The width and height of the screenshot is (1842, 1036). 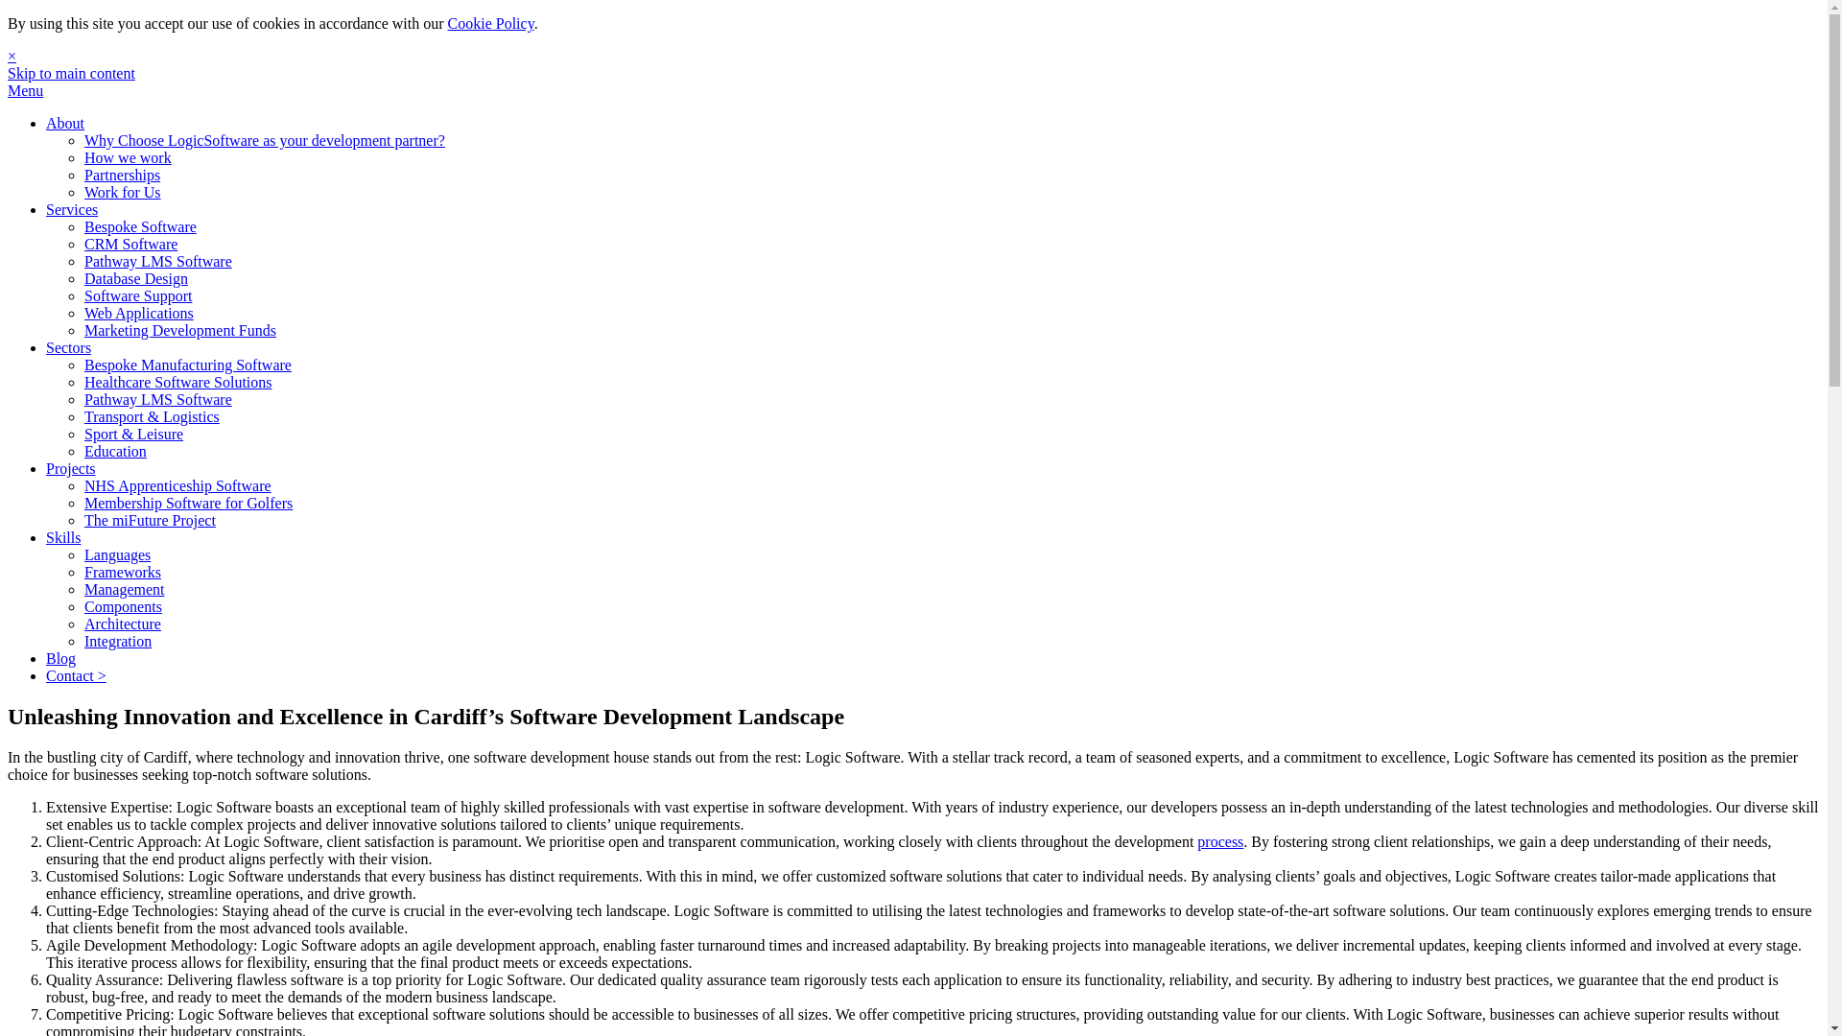 What do you see at coordinates (265, 140) in the screenshot?
I see `Why Choose LogicSoftware as your development partner?` at bounding box center [265, 140].